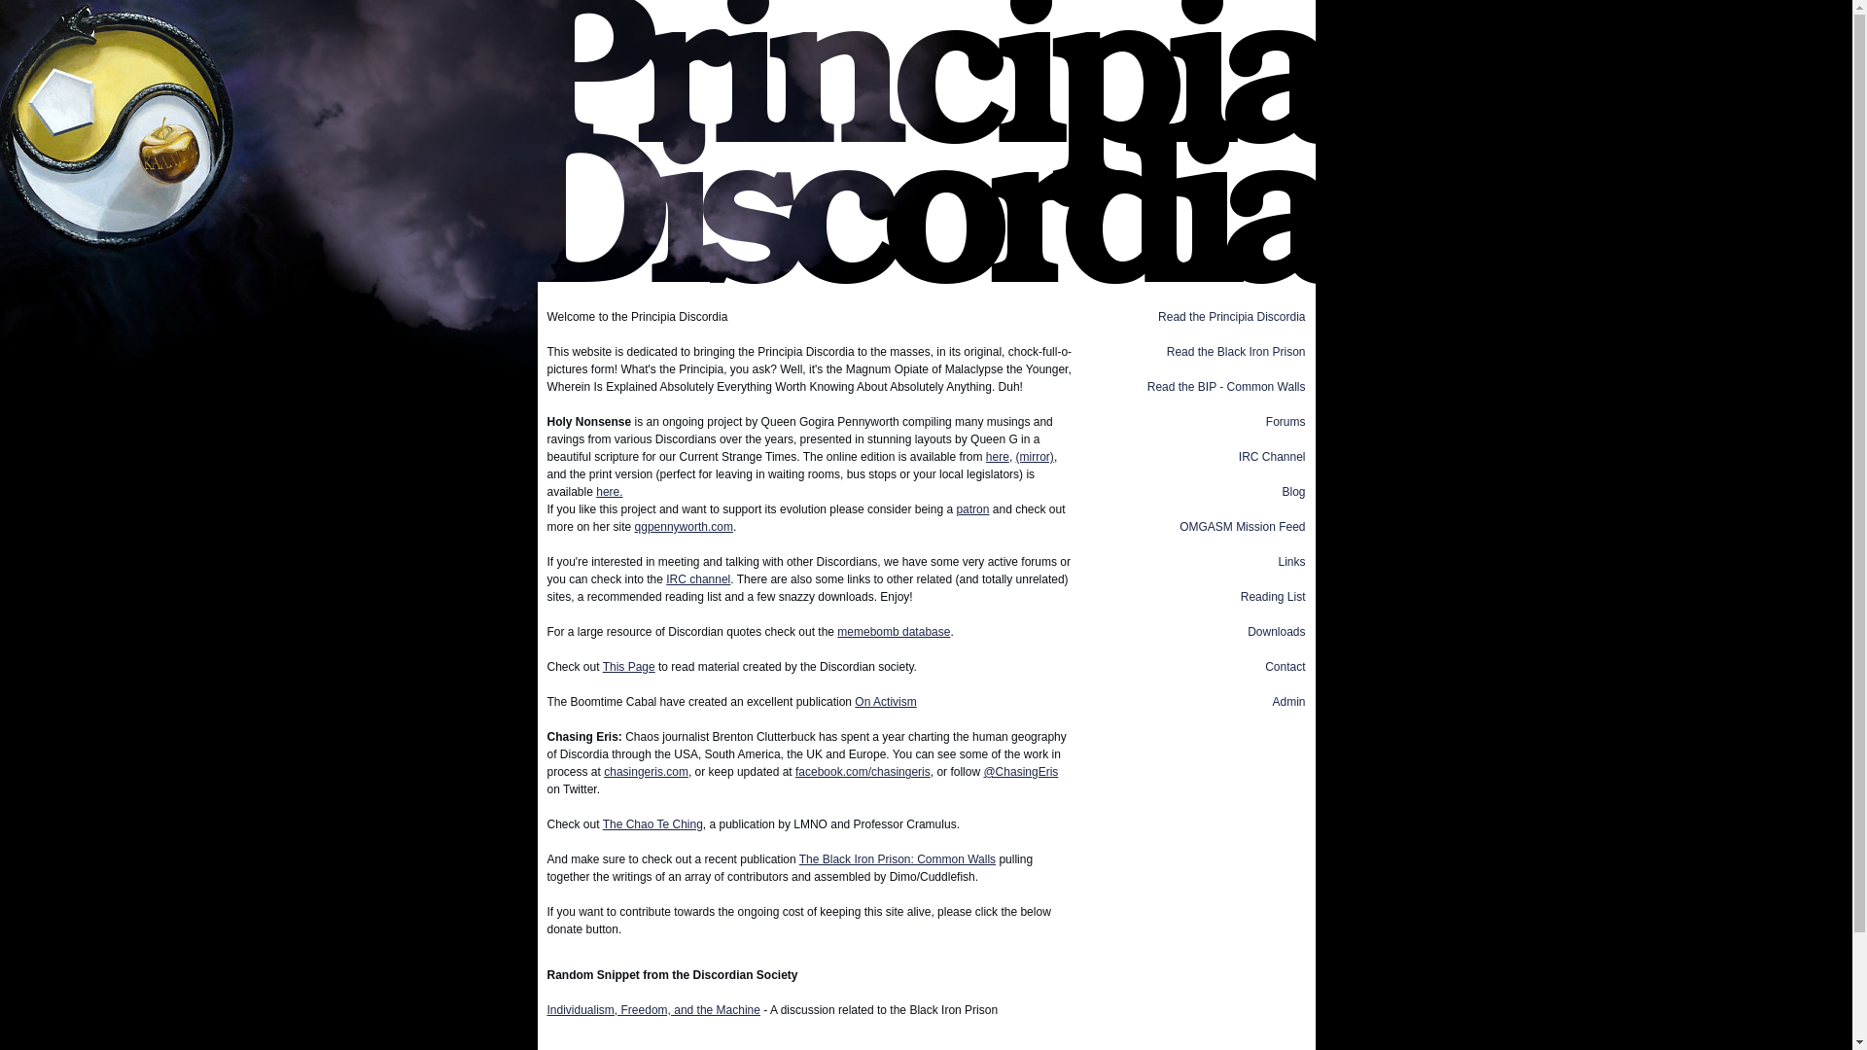 This screenshot has width=1867, height=1050. I want to click on Downloads, so click(1276, 631).